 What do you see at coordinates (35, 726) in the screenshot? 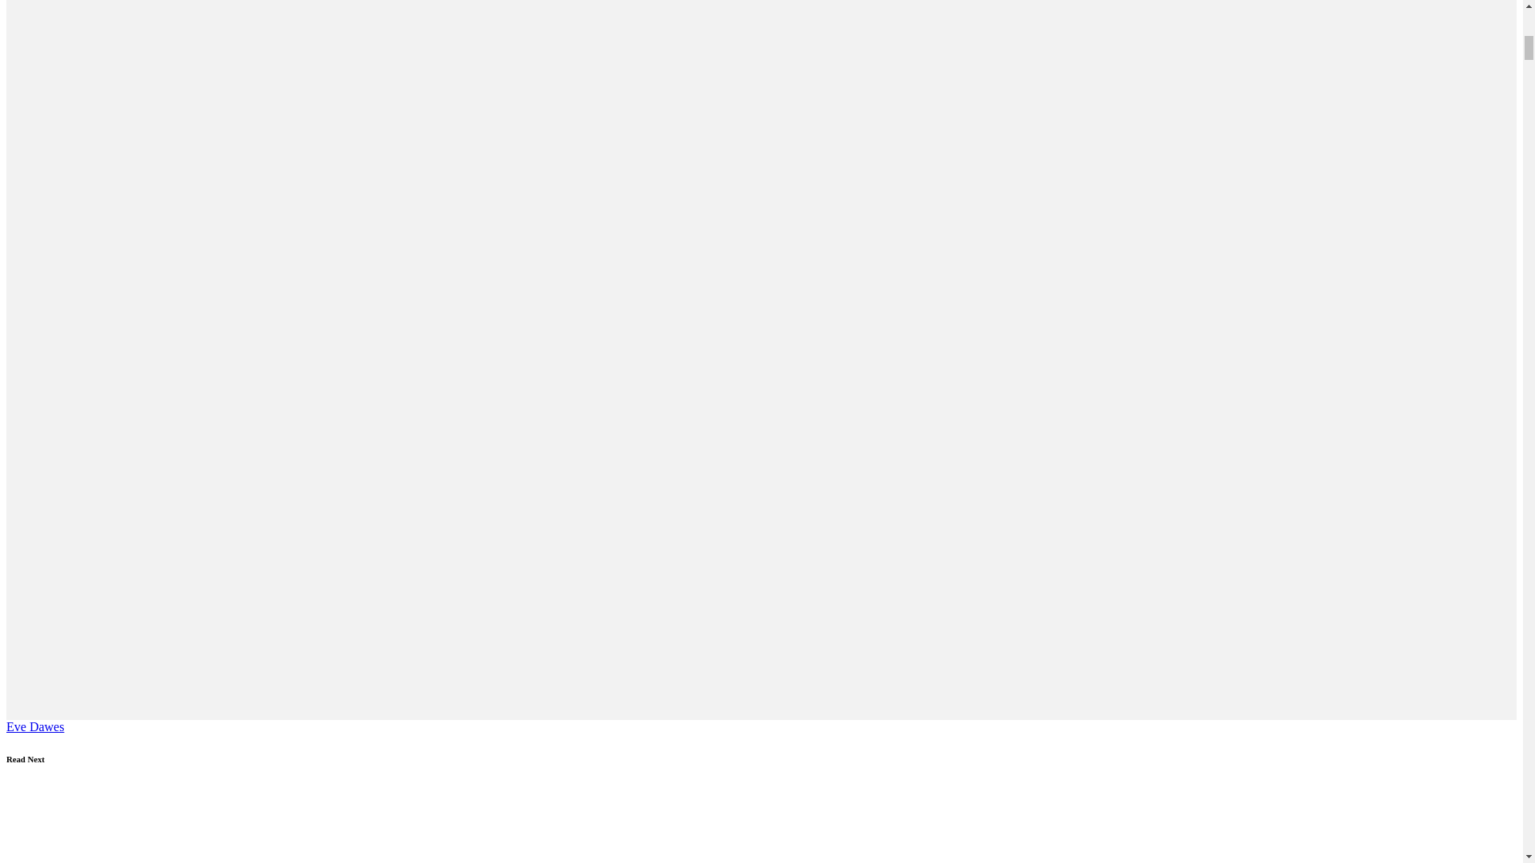
I see `Eve Dawes` at bounding box center [35, 726].